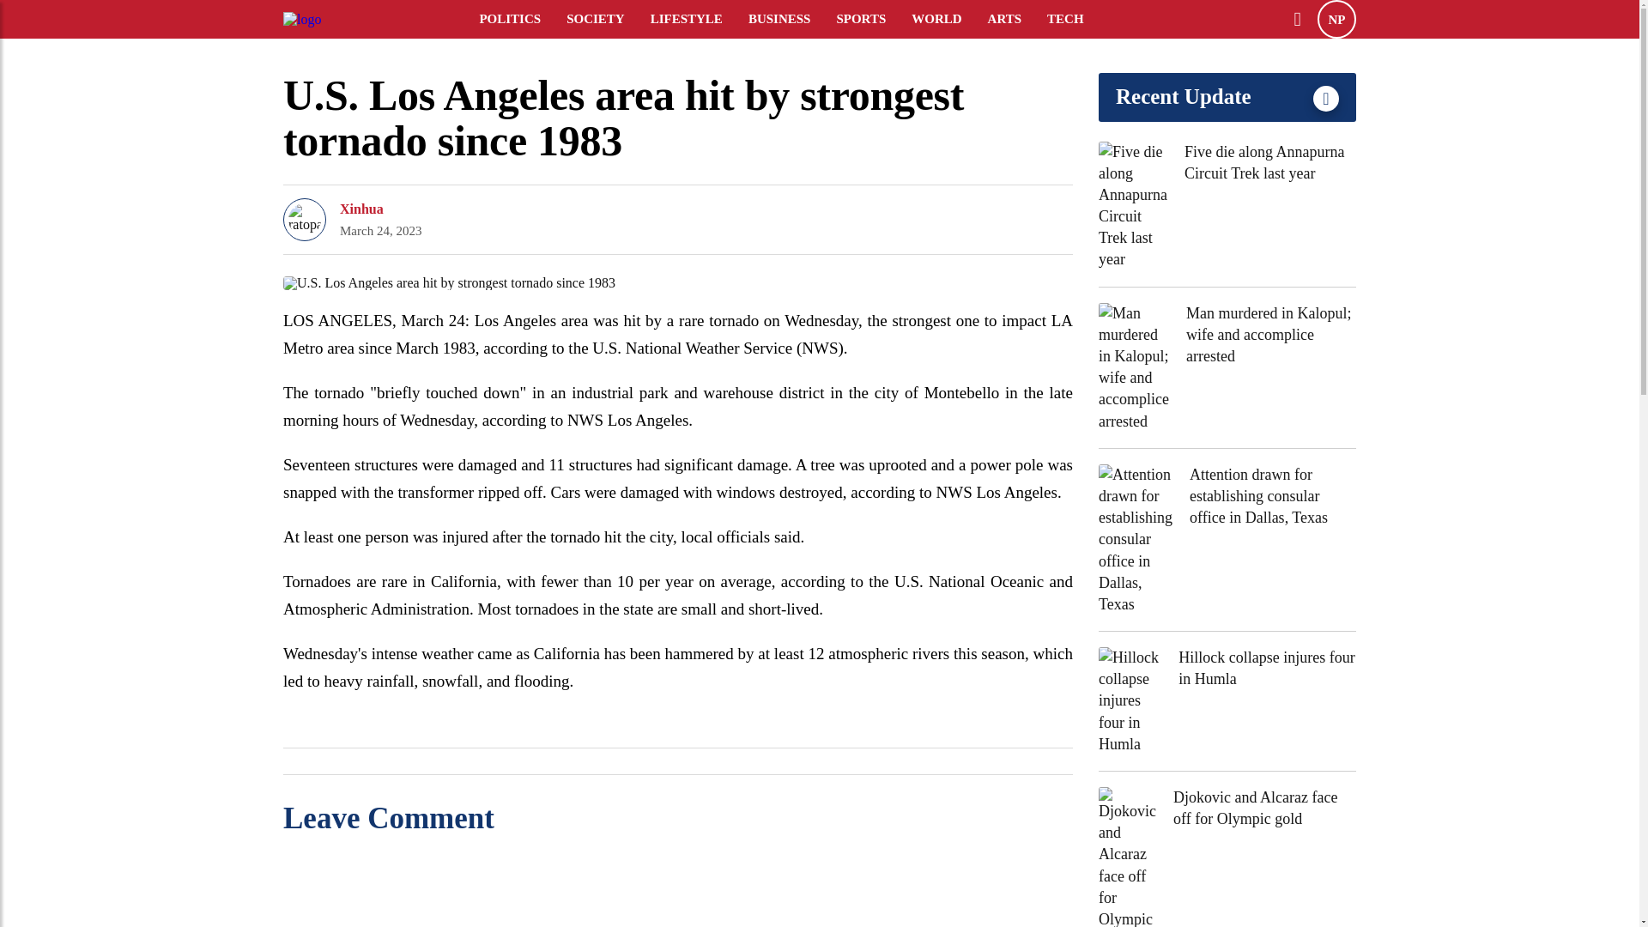  I want to click on POLITICS, so click(521, 19).